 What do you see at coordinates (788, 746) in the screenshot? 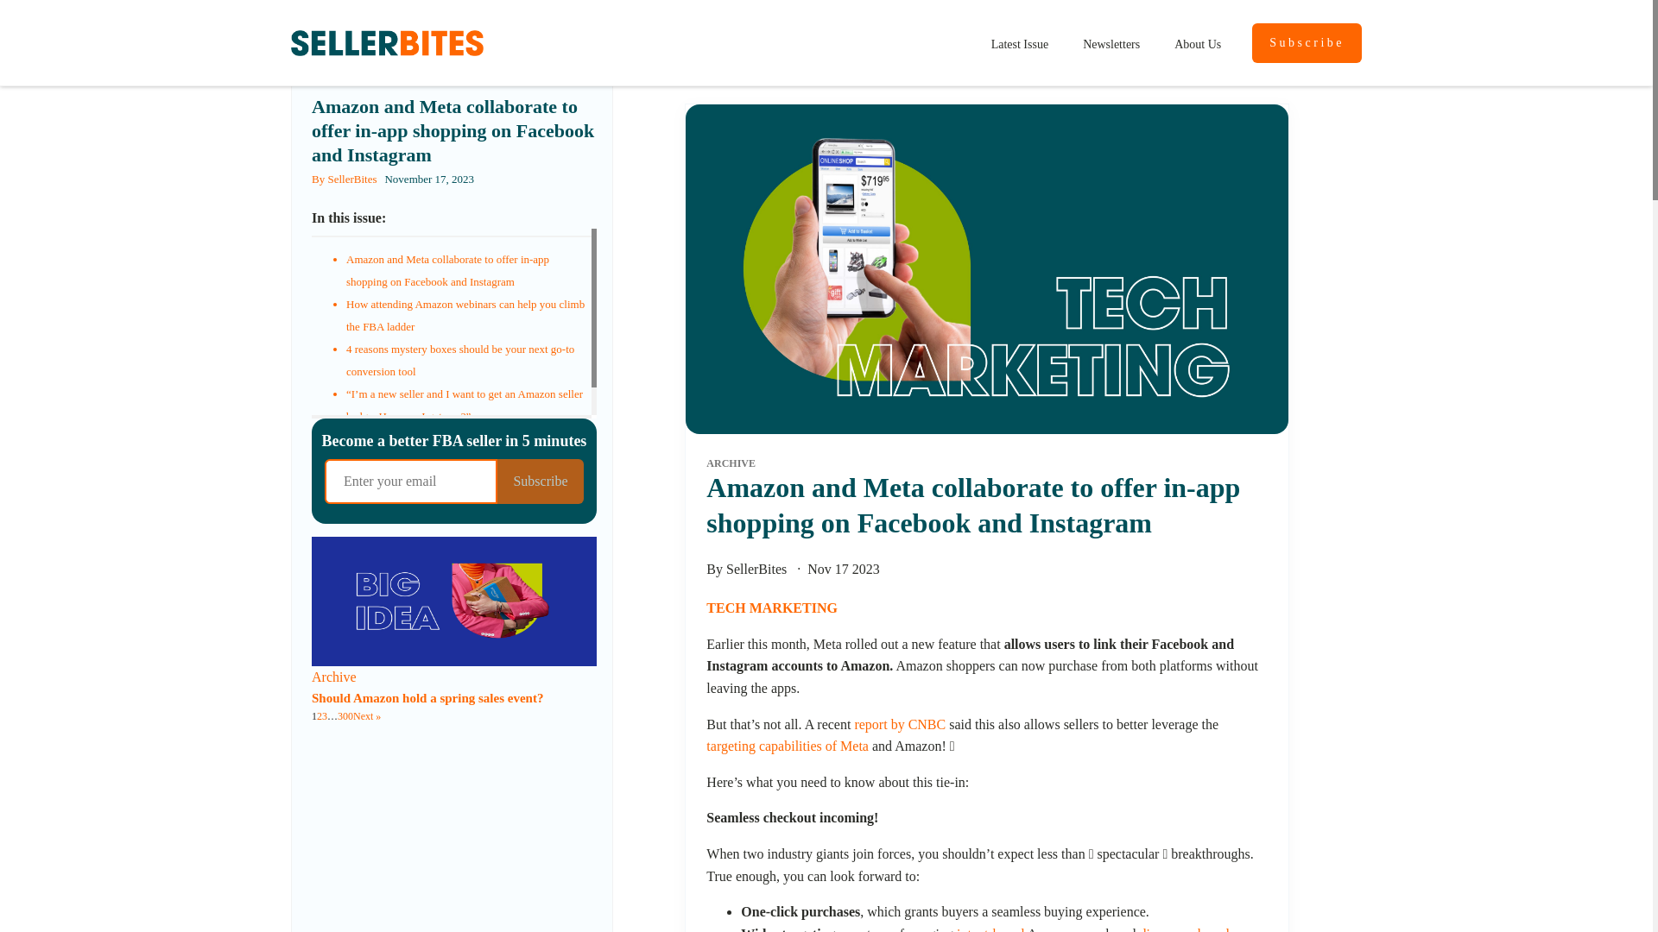
I see `Opens in a new window` at bounding box center [788, 746].